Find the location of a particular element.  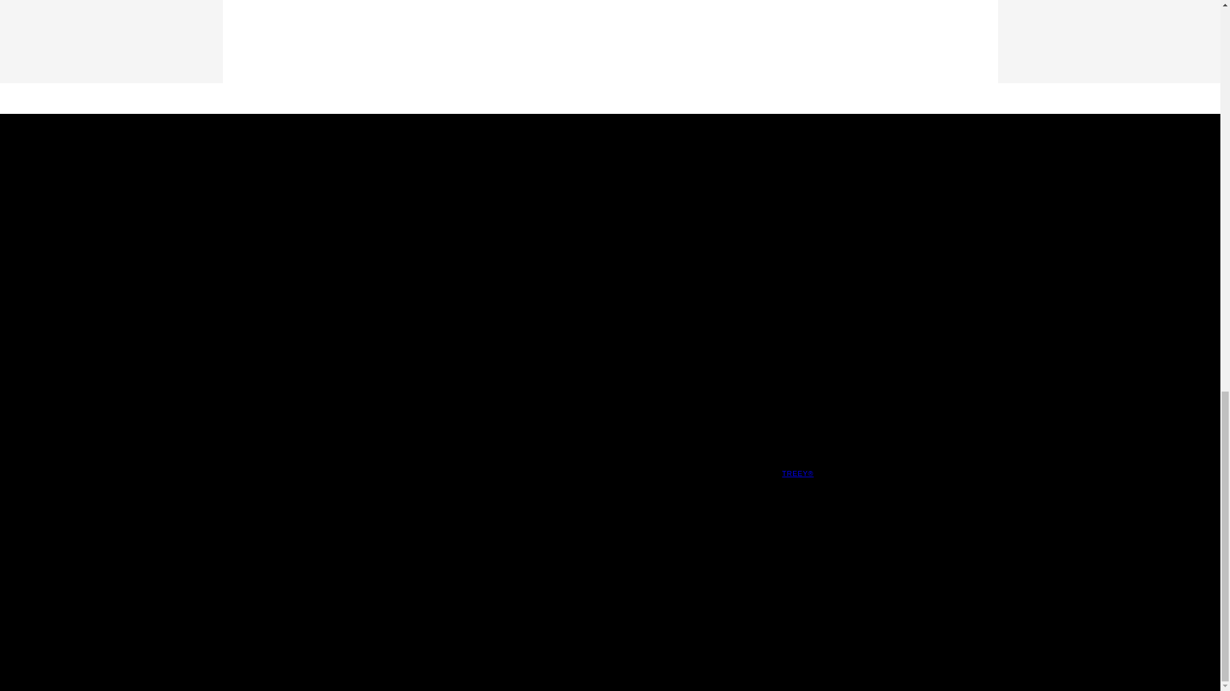

Why Outsourcing Digital Marketing? is located at coordinates (703, 290).